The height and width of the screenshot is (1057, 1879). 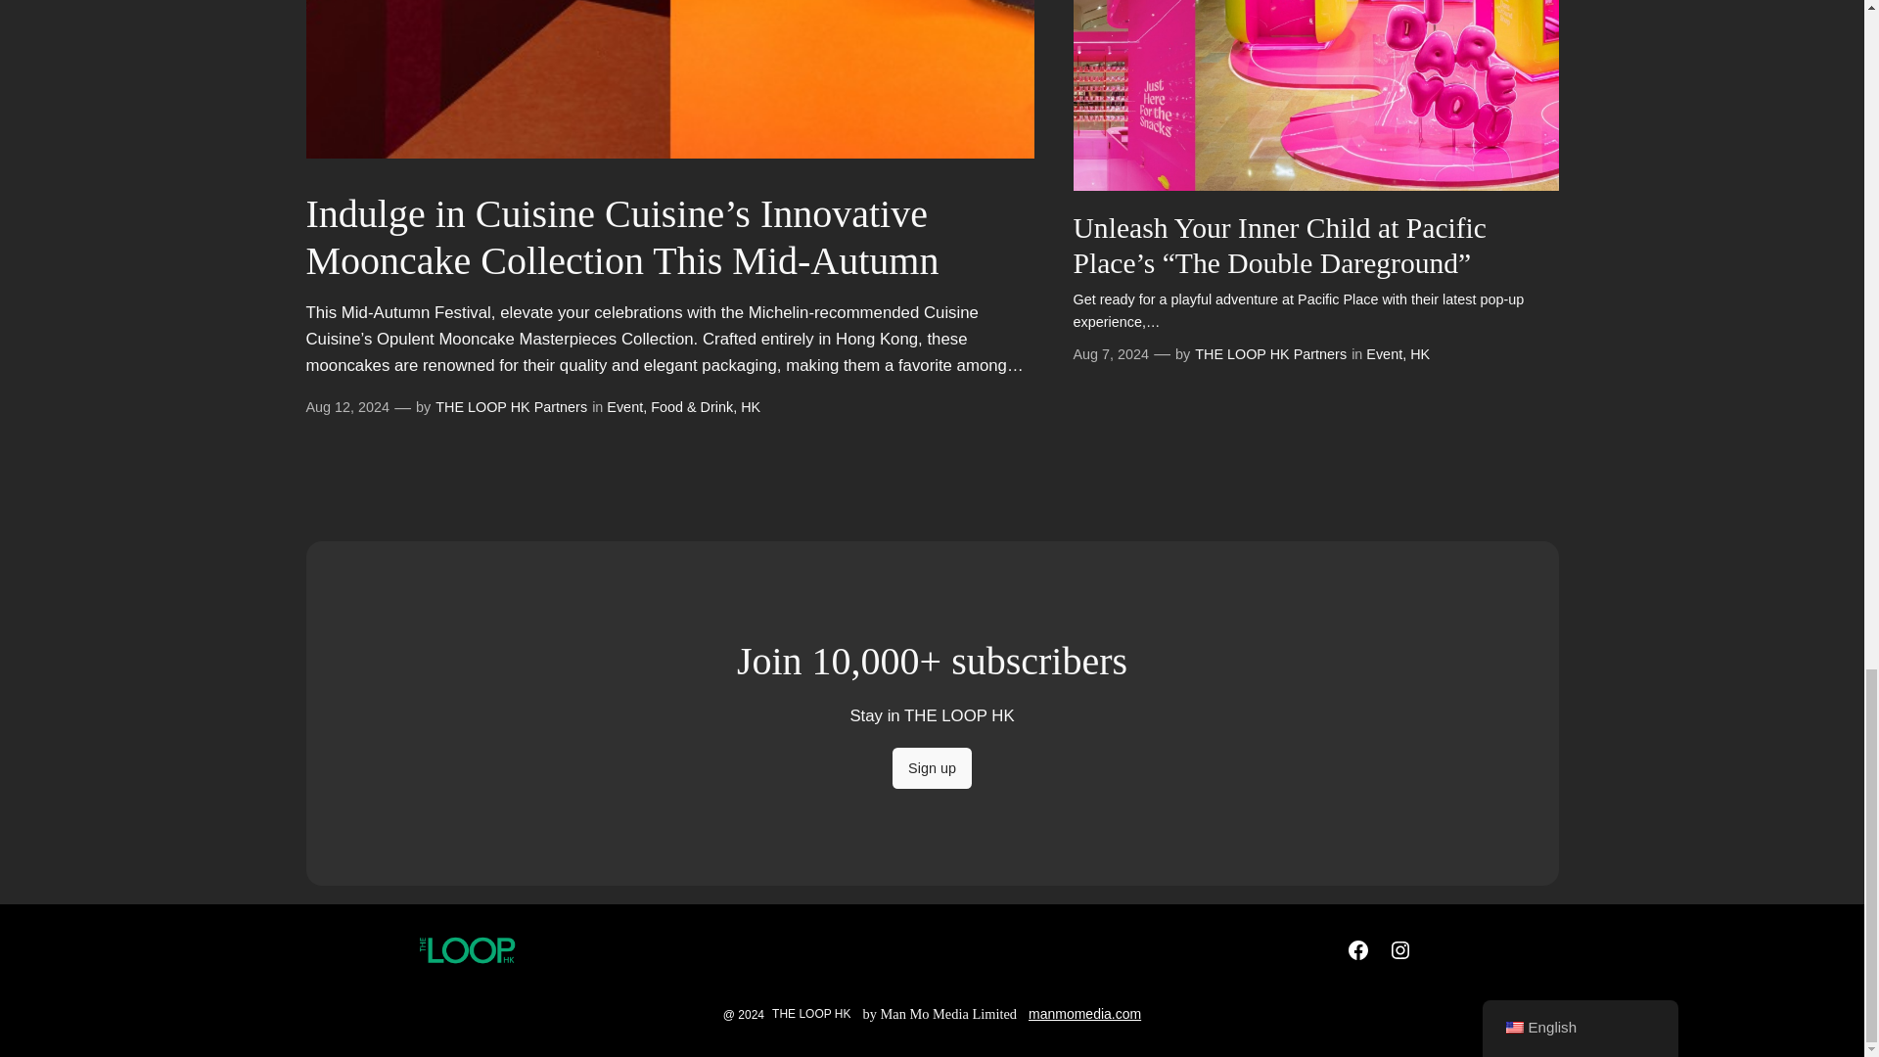 I want to click on HK, so click(x=750, y=407).